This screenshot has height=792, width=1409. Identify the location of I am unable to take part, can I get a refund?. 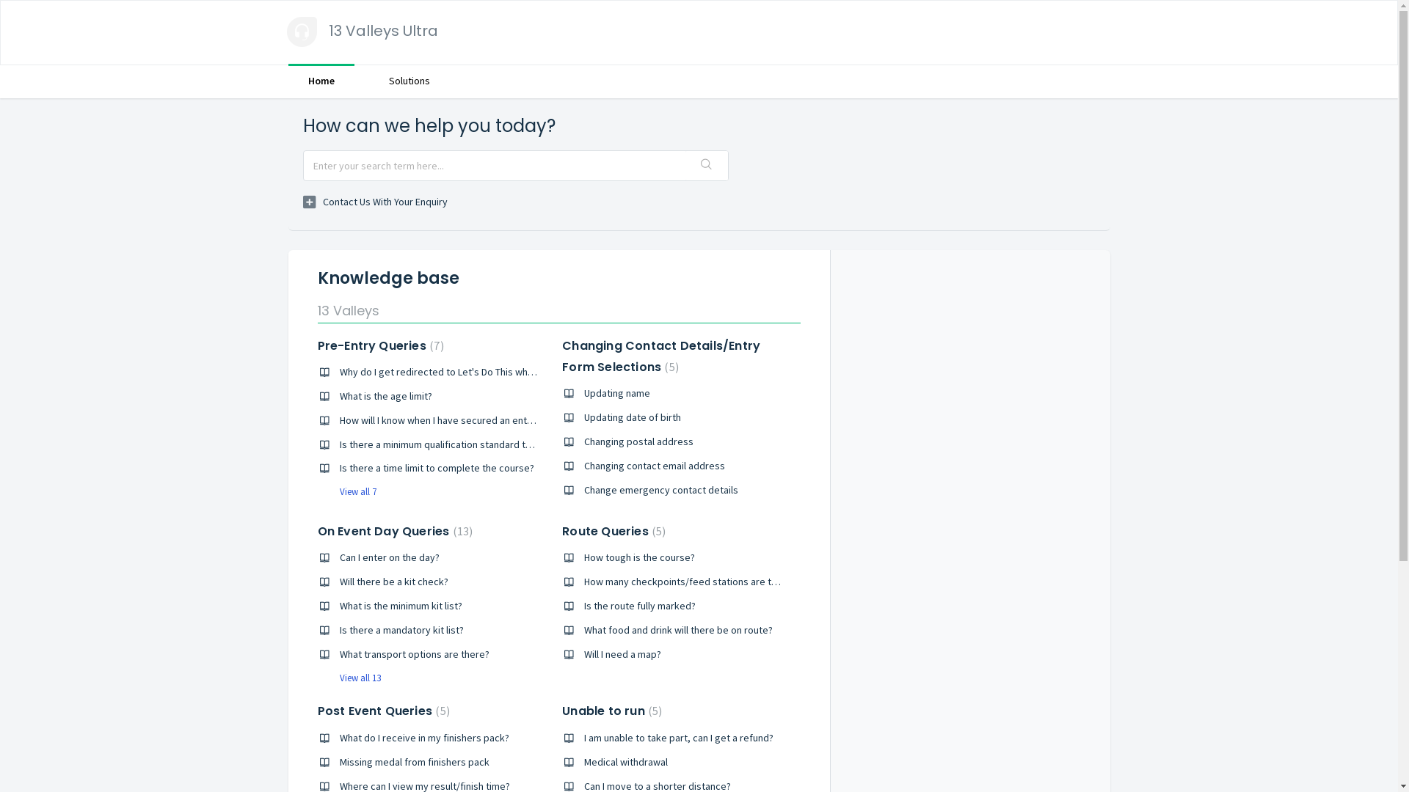
(679, 738).